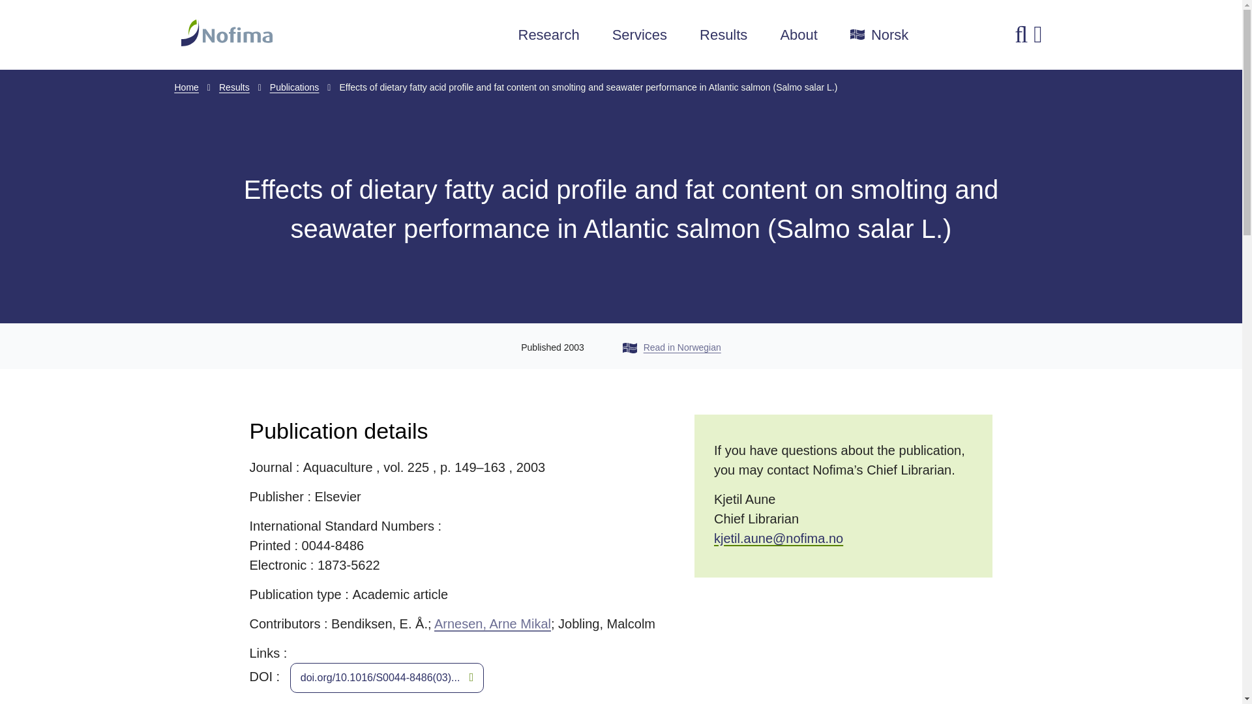 The width and height of the screenshot is (1252, 704). What do you see at coordinates (798, 35) in the screenshot?
I see `About` at bounding box center [798, 35].